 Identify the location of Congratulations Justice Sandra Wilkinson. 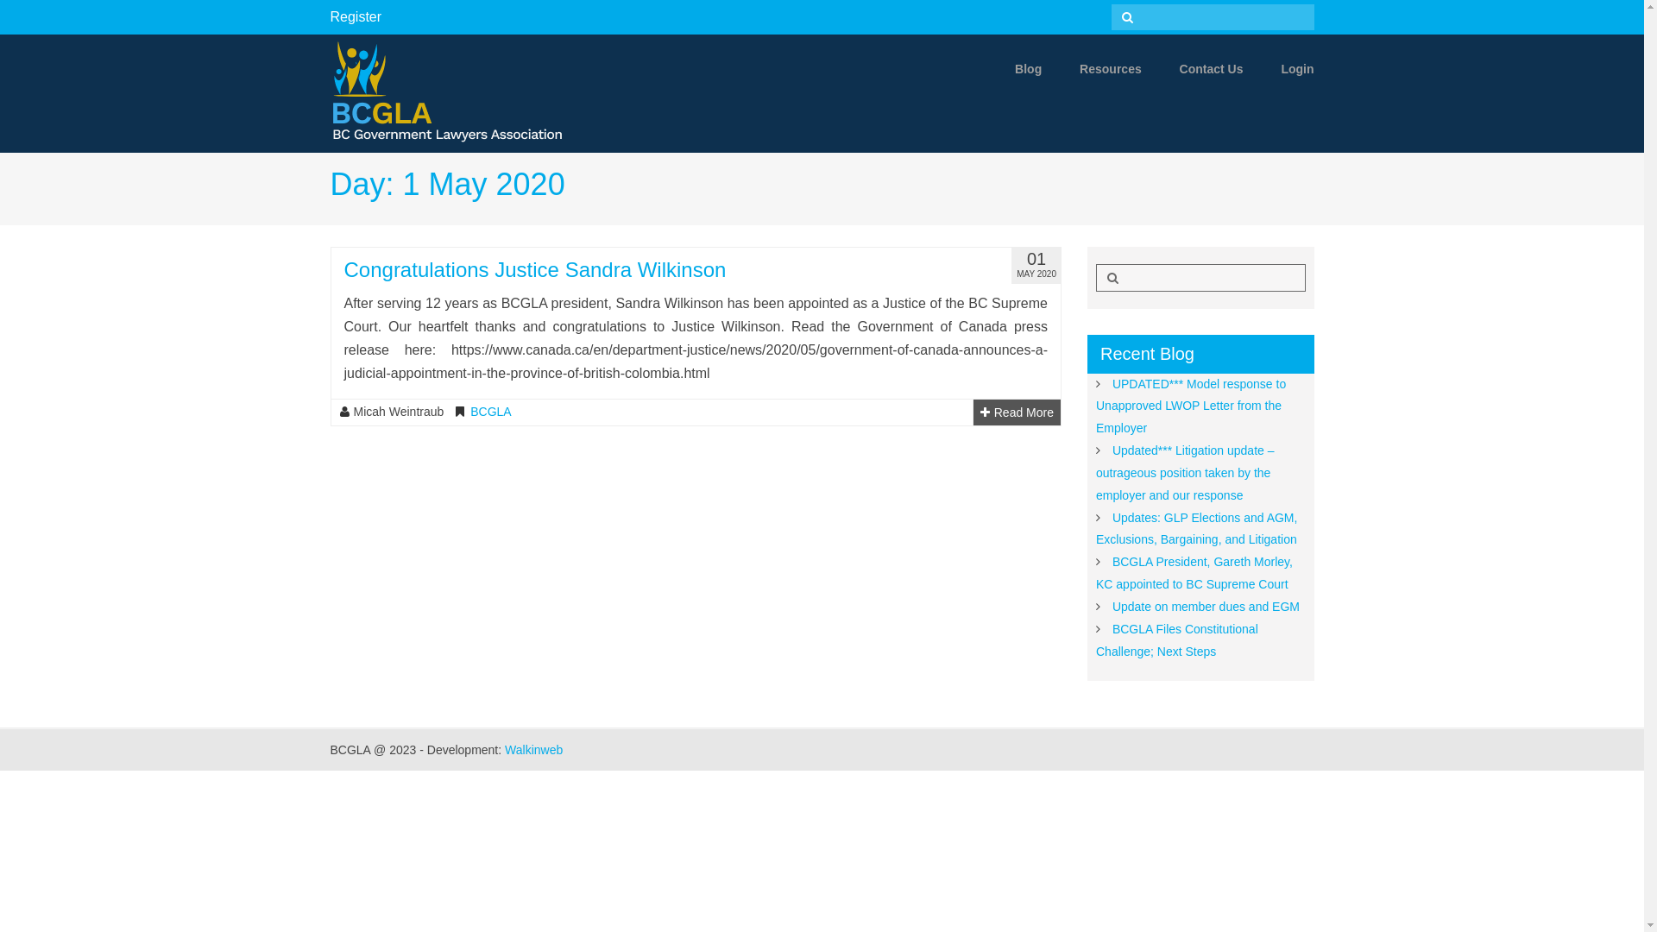
(535, 269).